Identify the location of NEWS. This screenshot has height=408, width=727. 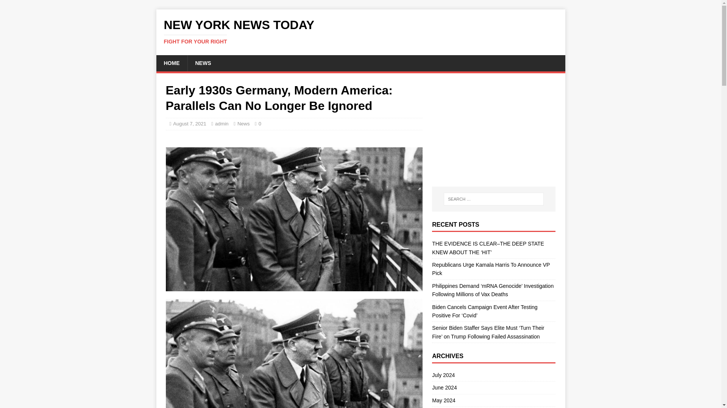
(203, 63).